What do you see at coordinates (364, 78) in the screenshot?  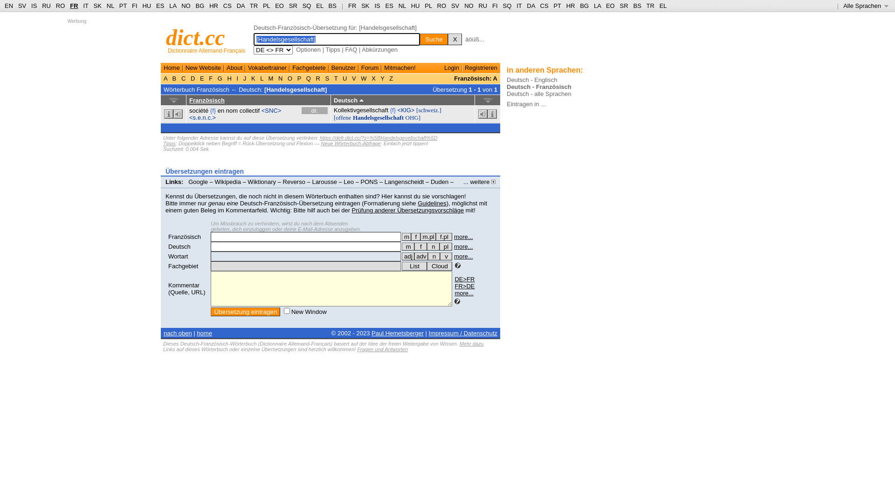 I see `W` at bounding box center [364, 78].